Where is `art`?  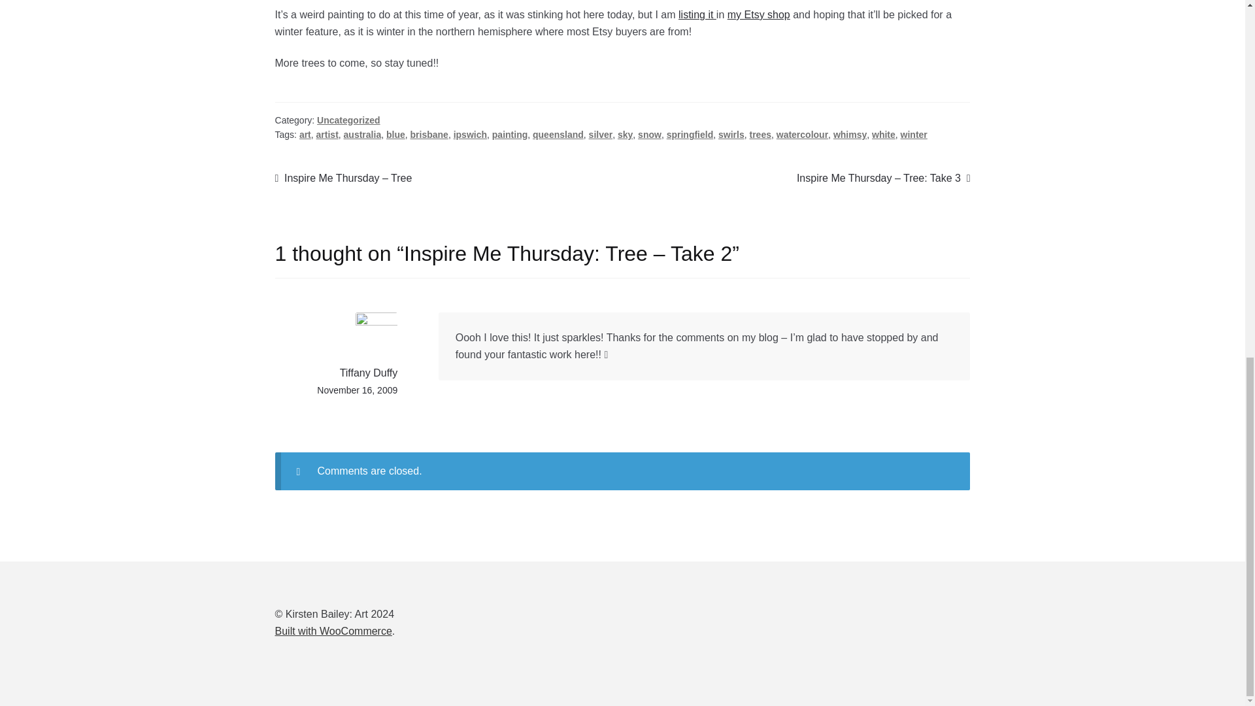 art is located at coordinates (305, 134).